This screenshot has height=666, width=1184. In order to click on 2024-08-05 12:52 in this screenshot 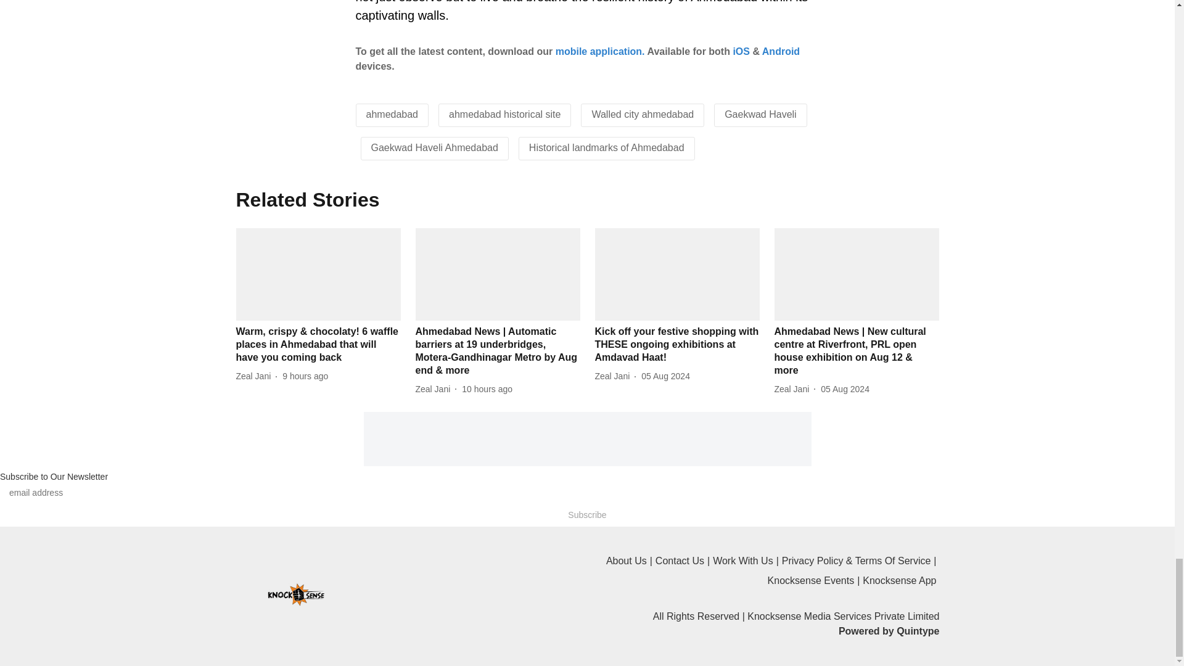, I will do `click(666, 376)`.